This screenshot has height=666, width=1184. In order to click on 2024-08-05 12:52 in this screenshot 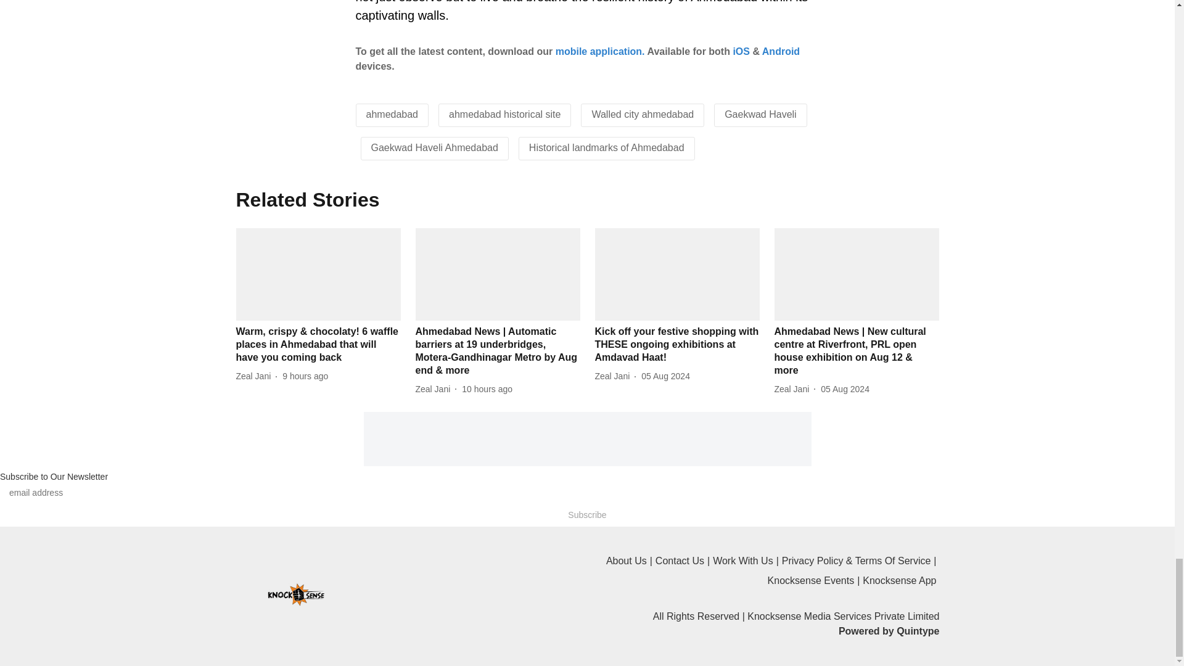, I will do `click(666, 376)`.